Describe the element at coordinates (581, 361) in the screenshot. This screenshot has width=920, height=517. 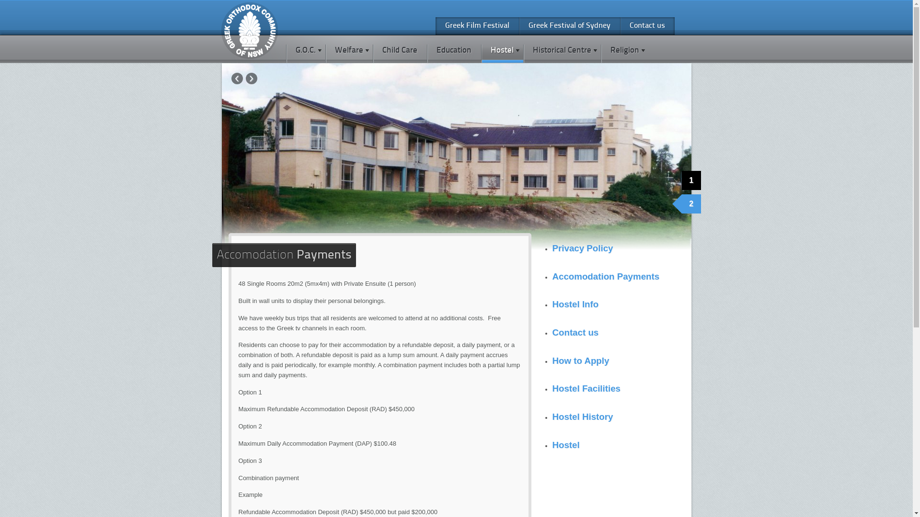
I see `How to Apply` at that location.